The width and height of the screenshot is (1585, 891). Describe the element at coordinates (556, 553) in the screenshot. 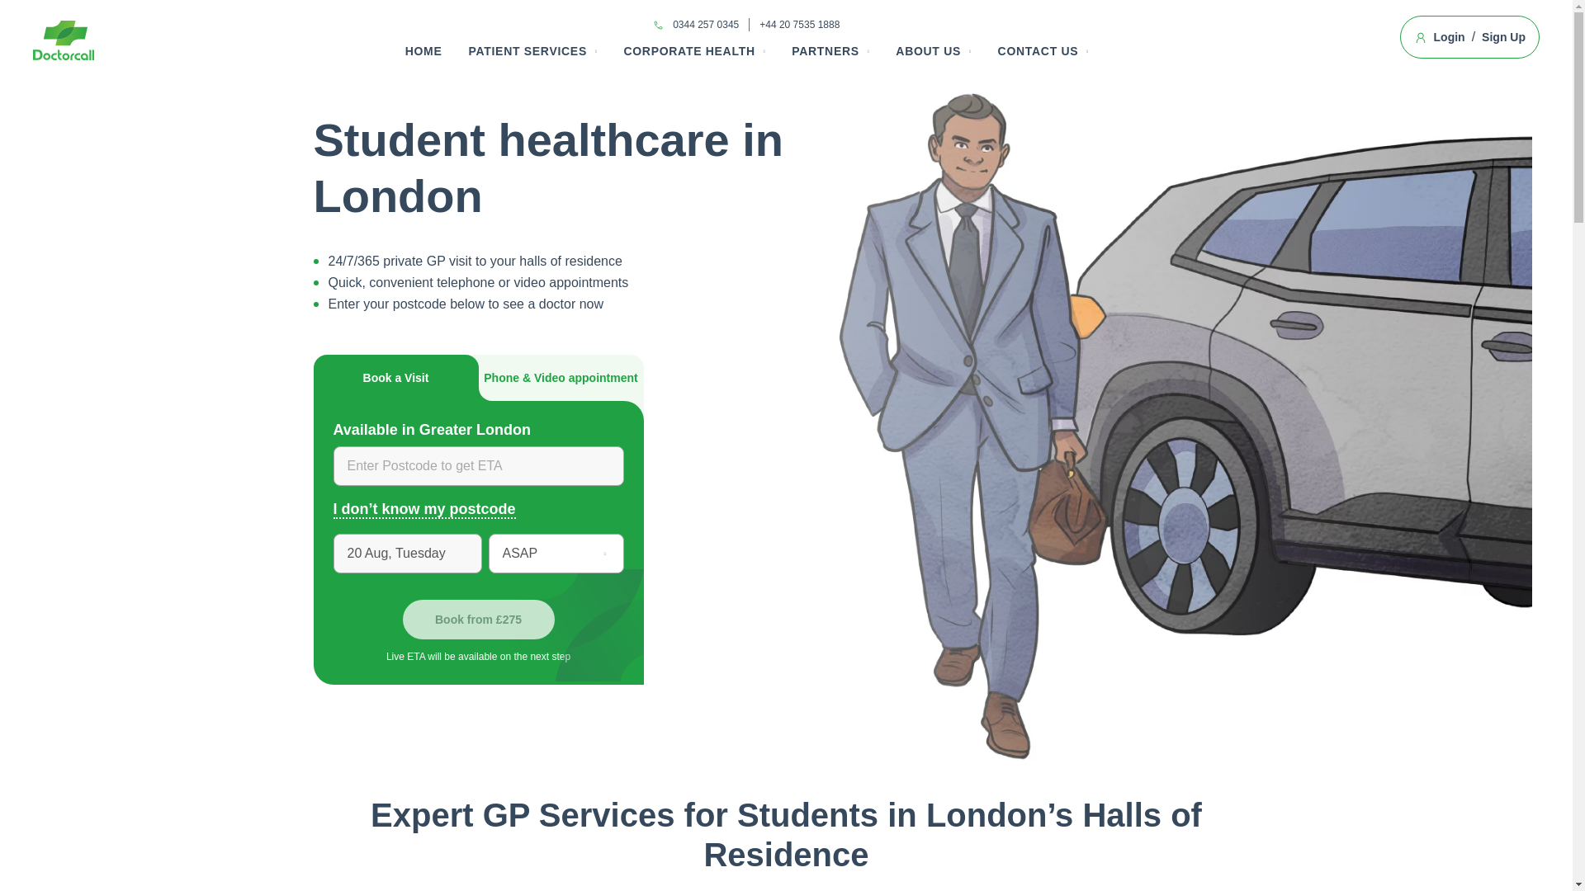

I see `ASAP` at that location.